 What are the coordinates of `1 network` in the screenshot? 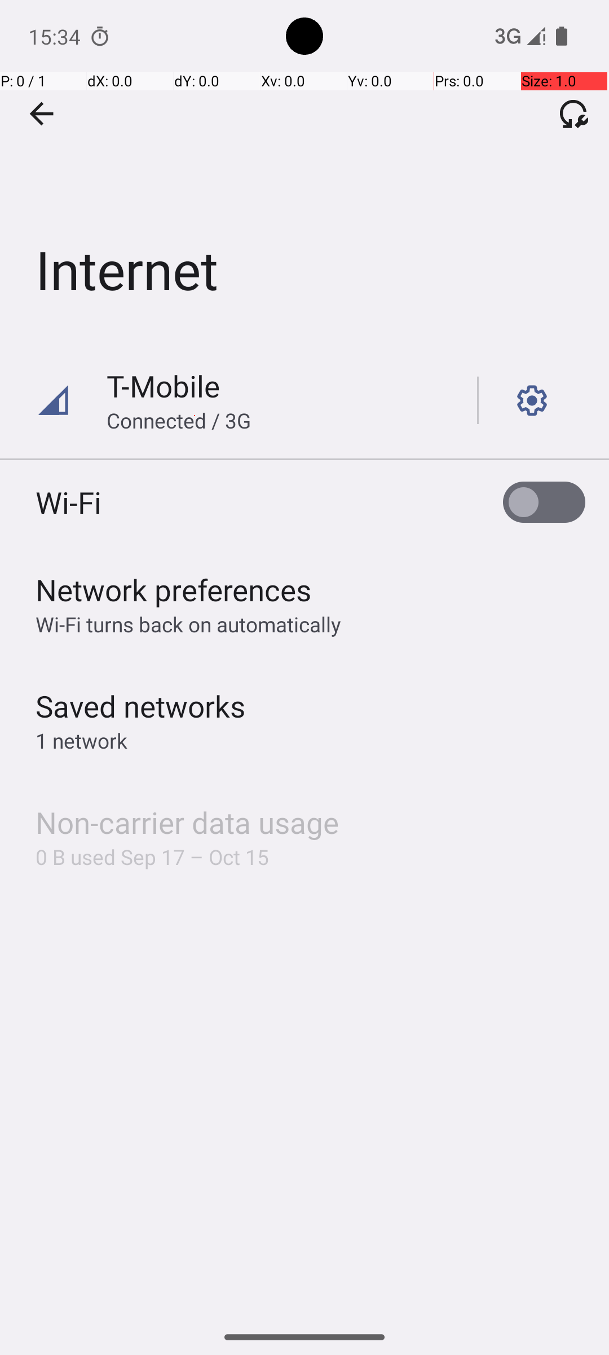 It's located at (81, 741).